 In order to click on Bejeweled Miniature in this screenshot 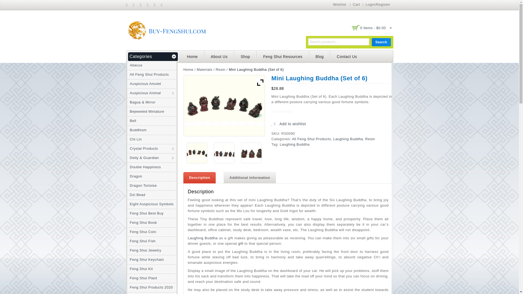, I will do `click(145, 111)`.